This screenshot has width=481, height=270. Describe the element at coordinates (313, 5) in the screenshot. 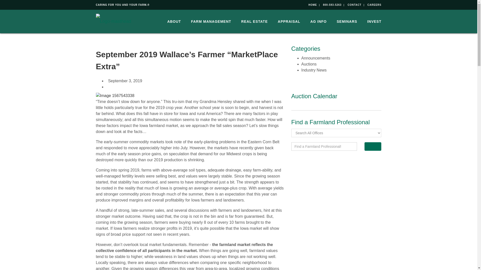

I see `HOME` at that location.